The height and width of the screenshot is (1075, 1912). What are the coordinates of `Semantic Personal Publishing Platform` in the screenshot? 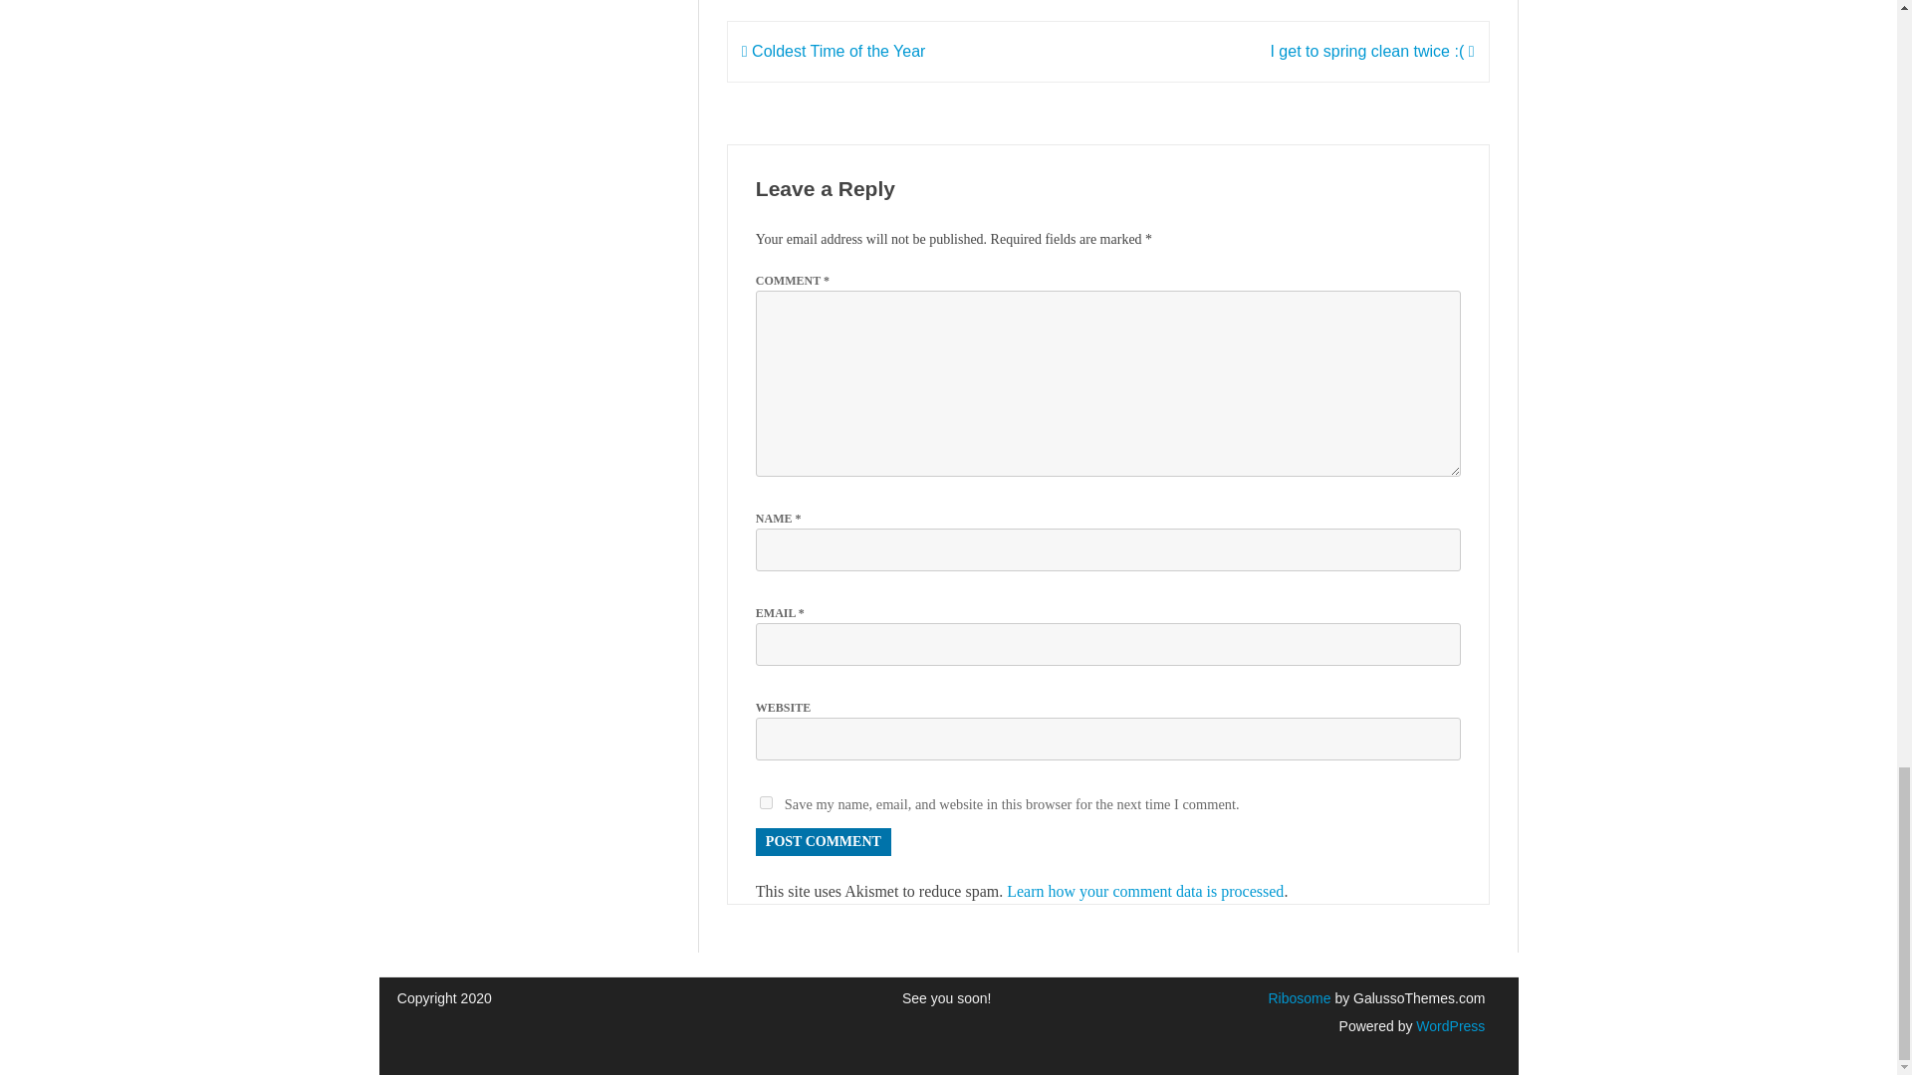 It's located at (1448, 1025).